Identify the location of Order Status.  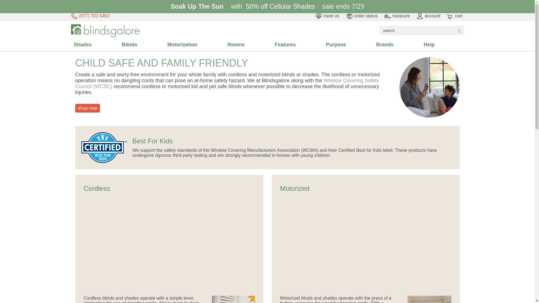
(362, 16).